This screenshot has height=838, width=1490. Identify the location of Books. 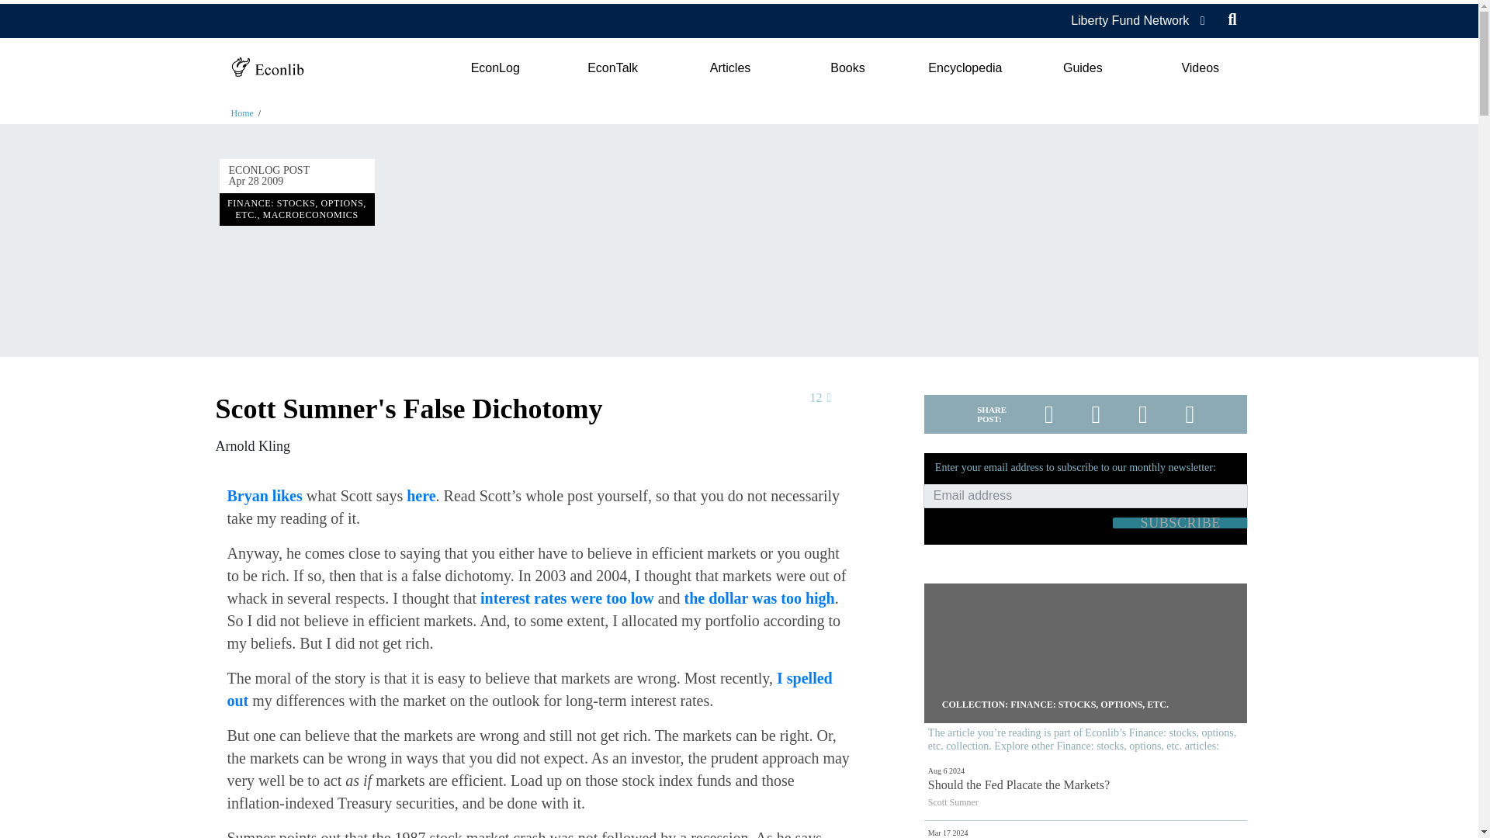
(847, 68).